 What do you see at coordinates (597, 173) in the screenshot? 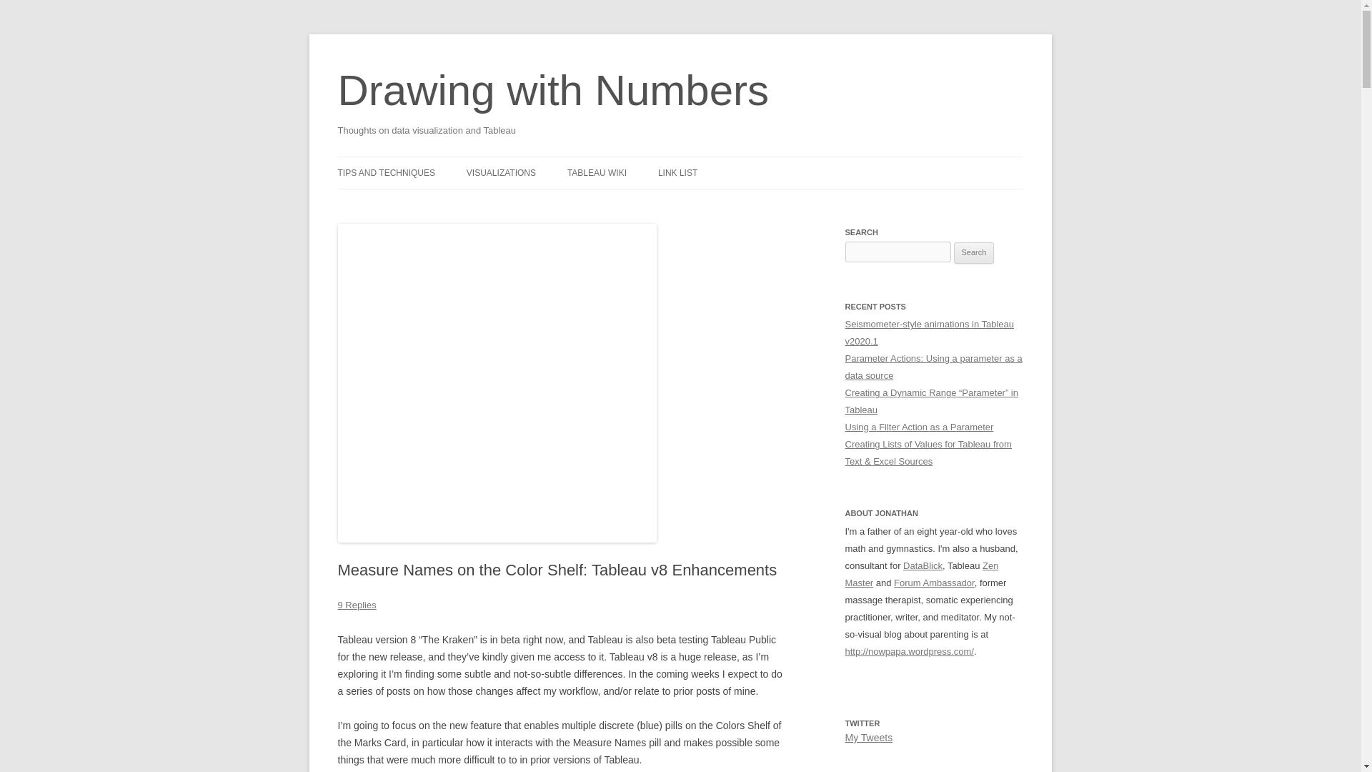
I see `TABLEAU WIKI` at bounding box center [597, 173].